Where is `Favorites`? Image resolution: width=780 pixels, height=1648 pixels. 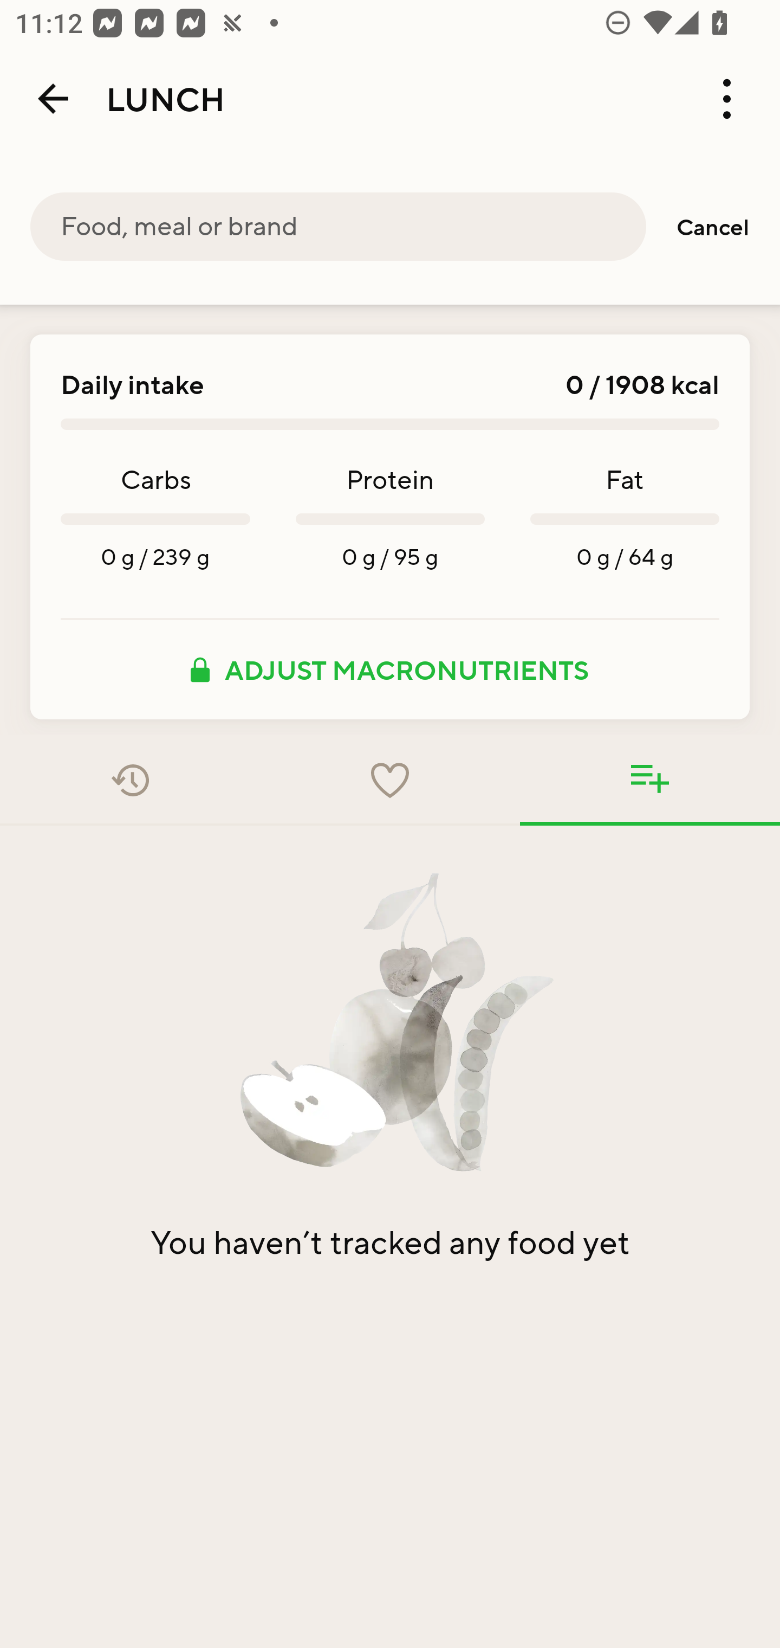 Favorites is located at coordinates (390, 780).